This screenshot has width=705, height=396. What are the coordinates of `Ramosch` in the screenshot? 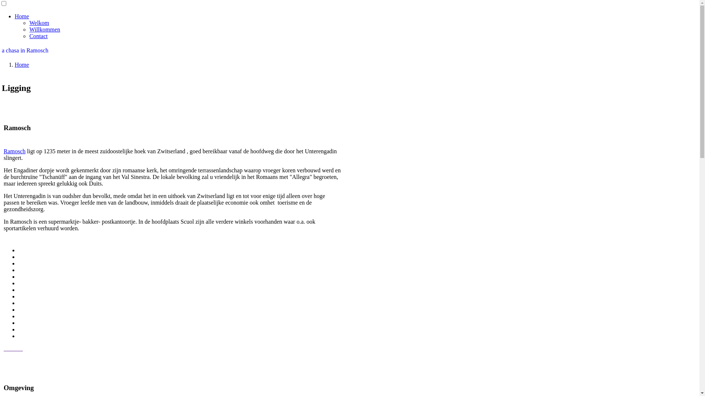 It's located at (15, 151).